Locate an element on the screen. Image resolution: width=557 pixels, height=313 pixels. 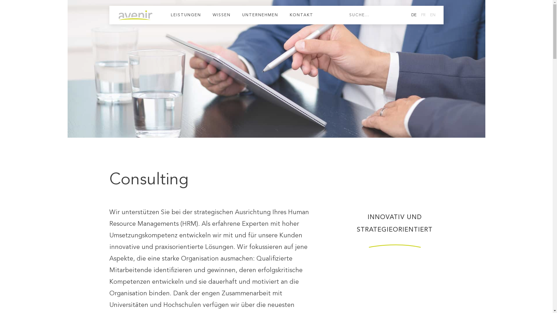
KONTAKT is located at coordinates (301, 15).